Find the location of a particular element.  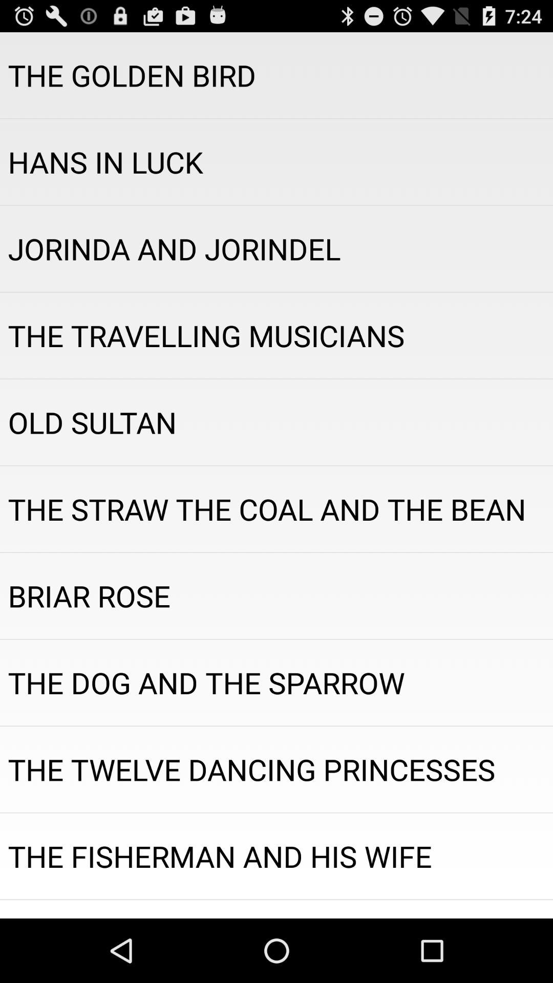

turn on briar rose is located at coordinates (276, 596).